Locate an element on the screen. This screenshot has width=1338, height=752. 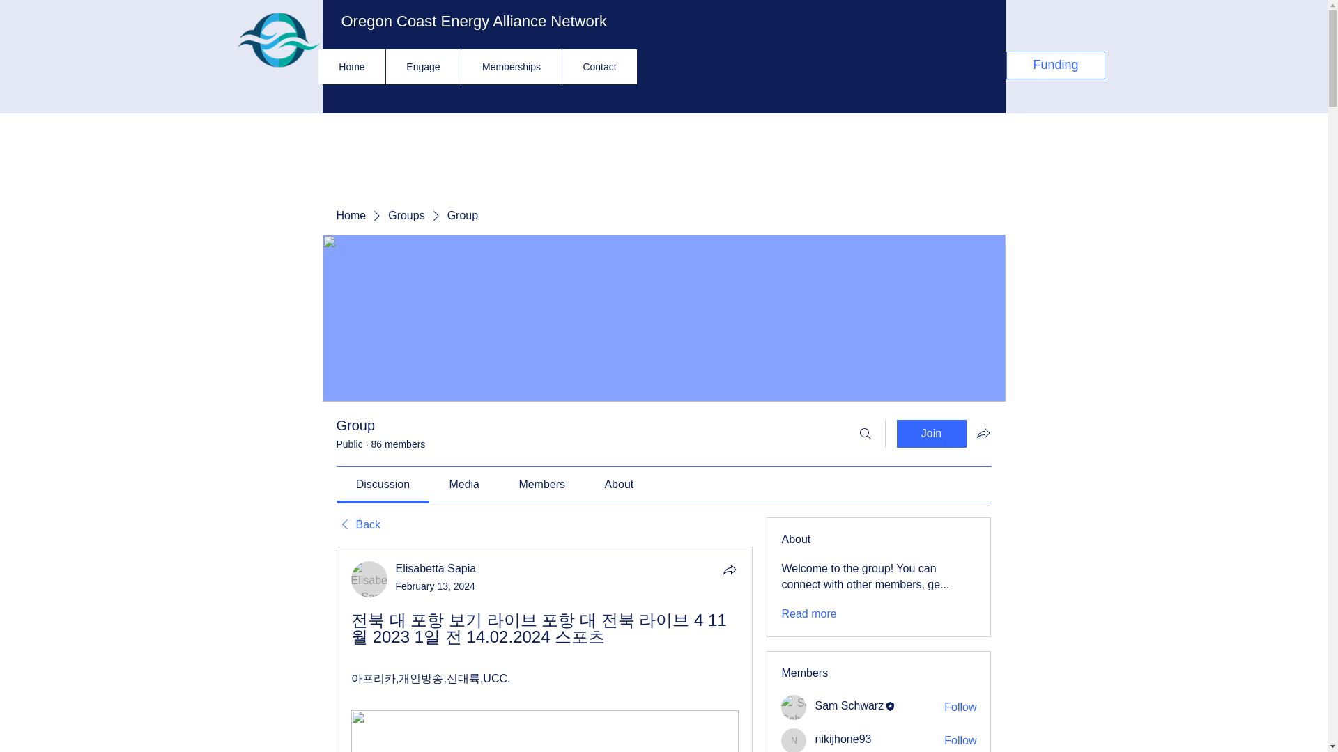
Follow is located at coordinates (960, 707).